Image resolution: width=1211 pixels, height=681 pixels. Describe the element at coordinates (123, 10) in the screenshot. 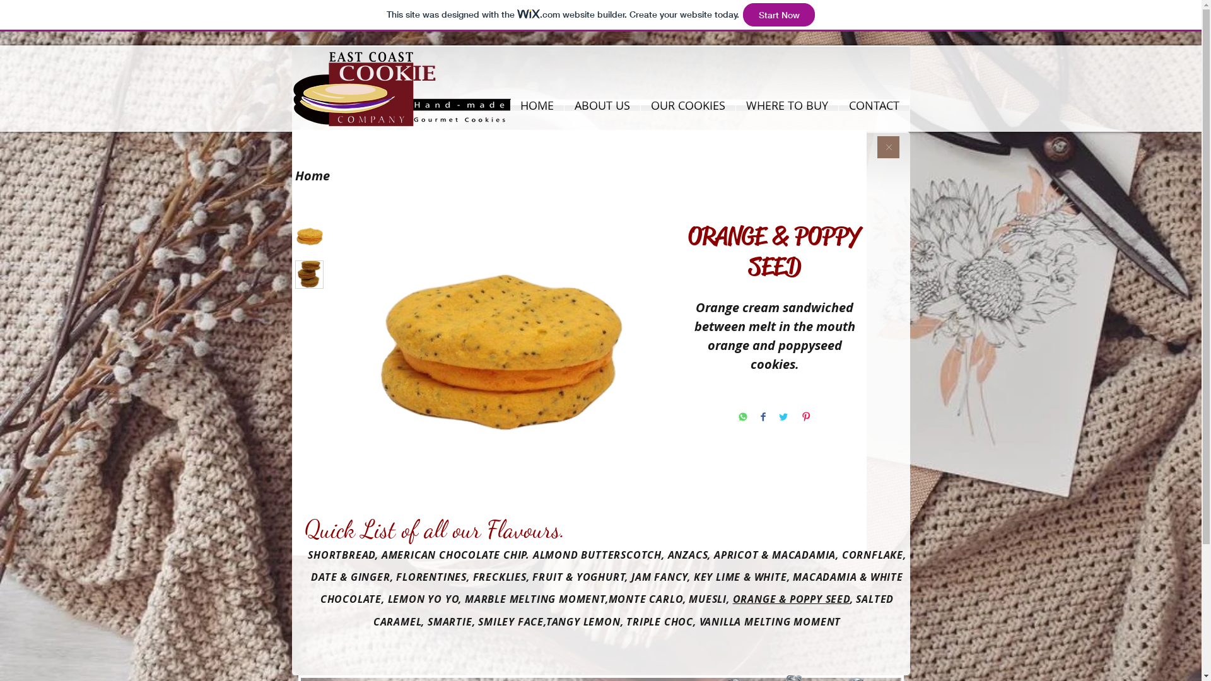

I see `East Coast Cookie Company` at that location.